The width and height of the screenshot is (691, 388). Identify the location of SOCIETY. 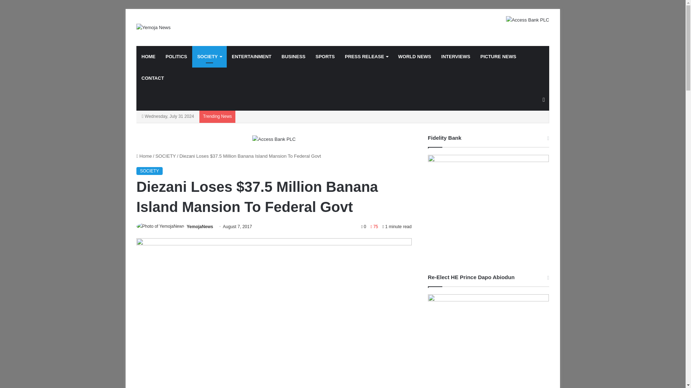
(166, 156).